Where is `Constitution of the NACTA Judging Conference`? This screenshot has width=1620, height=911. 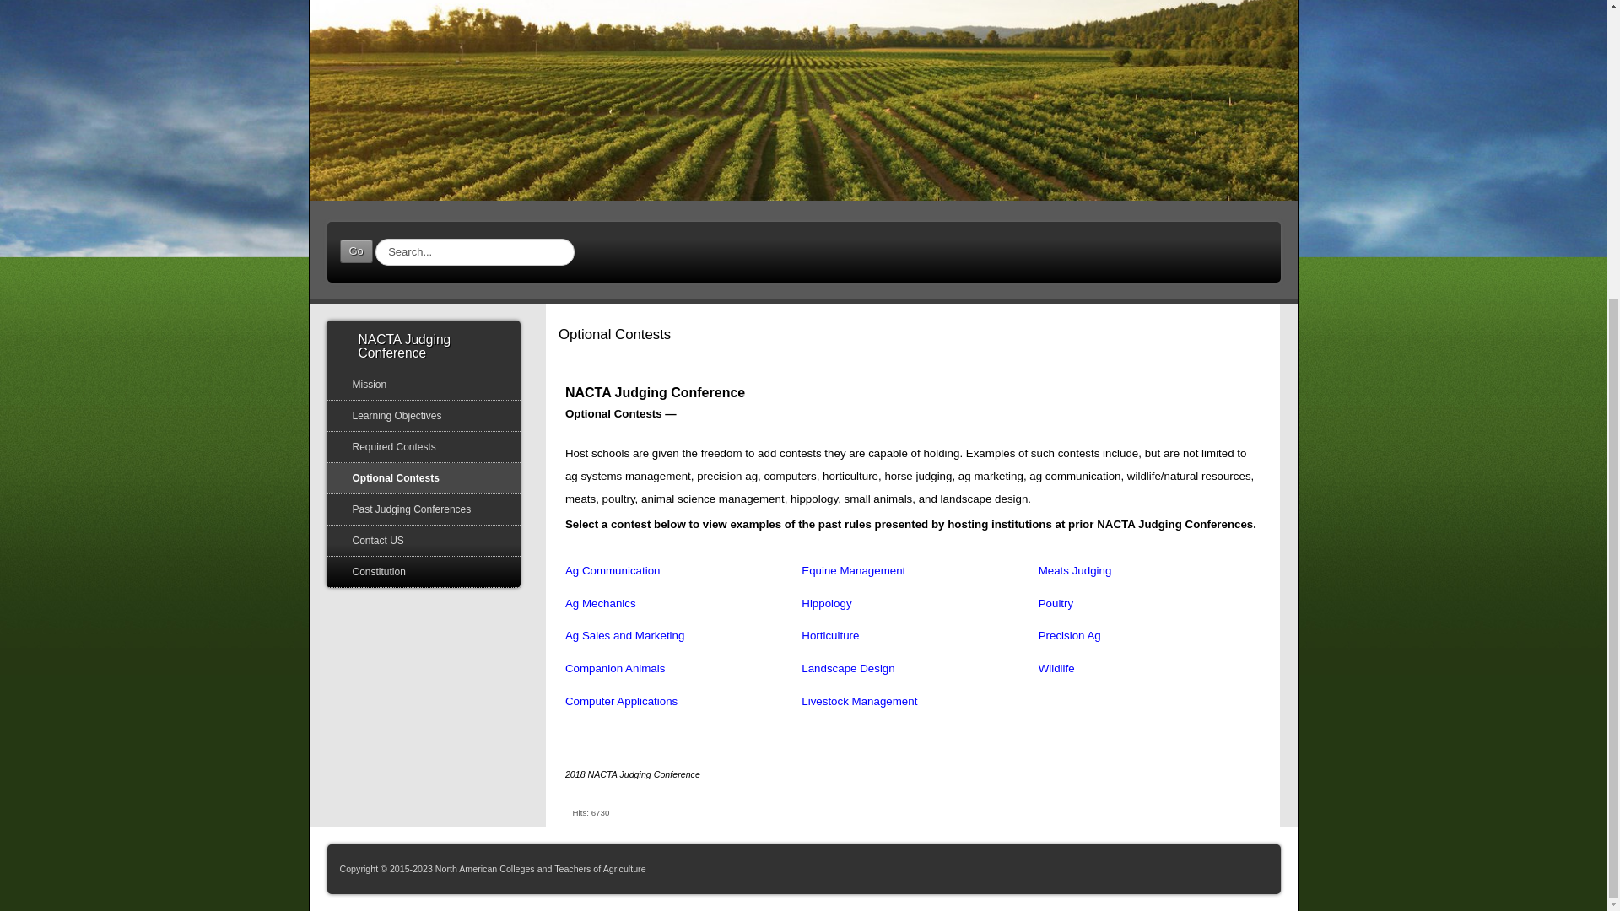 Constitution of the NACTA Judging Conference is located at coordinates (424, 571).